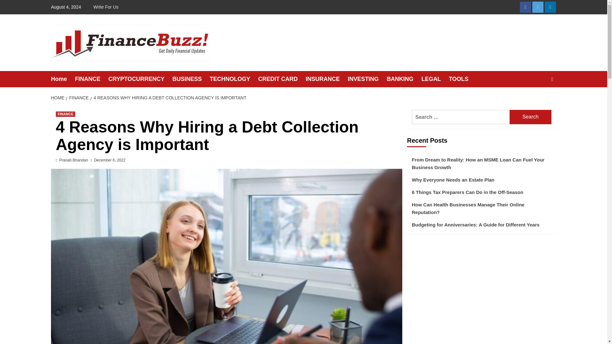 The height and width of the screenshot is (344, 612). I want to click on FINANCE, so click(78, 98).